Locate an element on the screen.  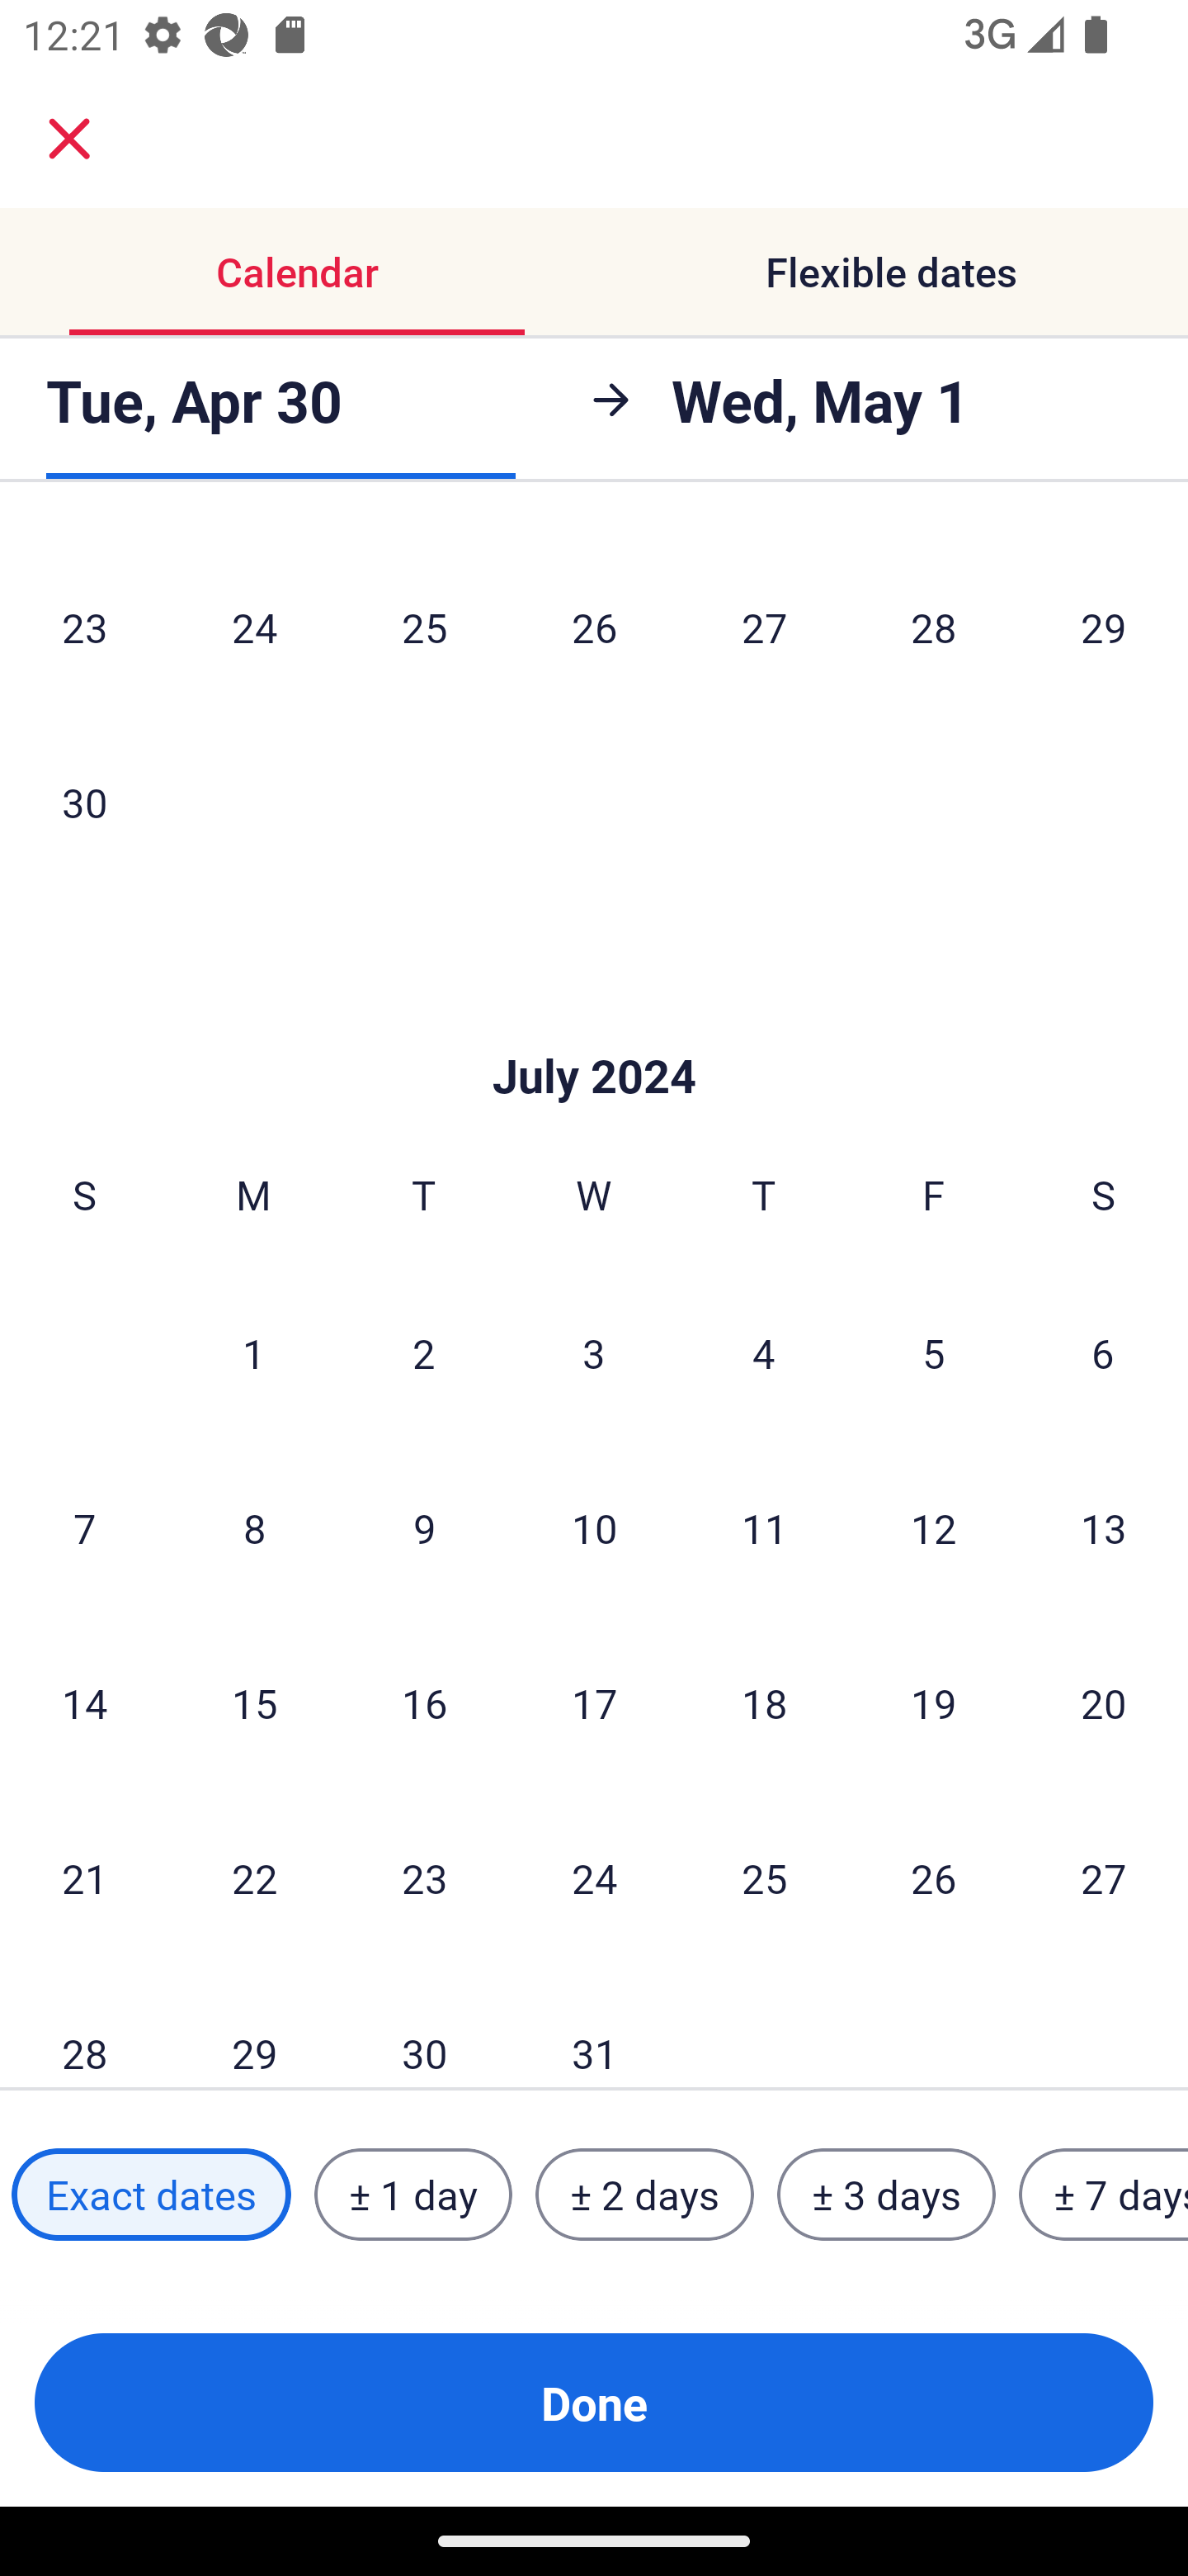
± 2 days is located at coordinates (645, 2195).